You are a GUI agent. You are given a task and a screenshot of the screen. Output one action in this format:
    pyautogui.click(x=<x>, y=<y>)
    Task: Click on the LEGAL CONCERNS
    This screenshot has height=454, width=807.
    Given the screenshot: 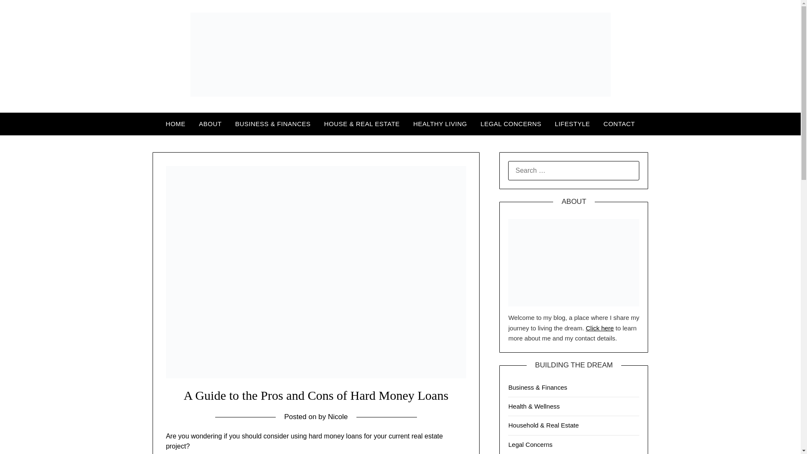 What is the action you would take?
    pyautogui.click(x=511, y=124)
    